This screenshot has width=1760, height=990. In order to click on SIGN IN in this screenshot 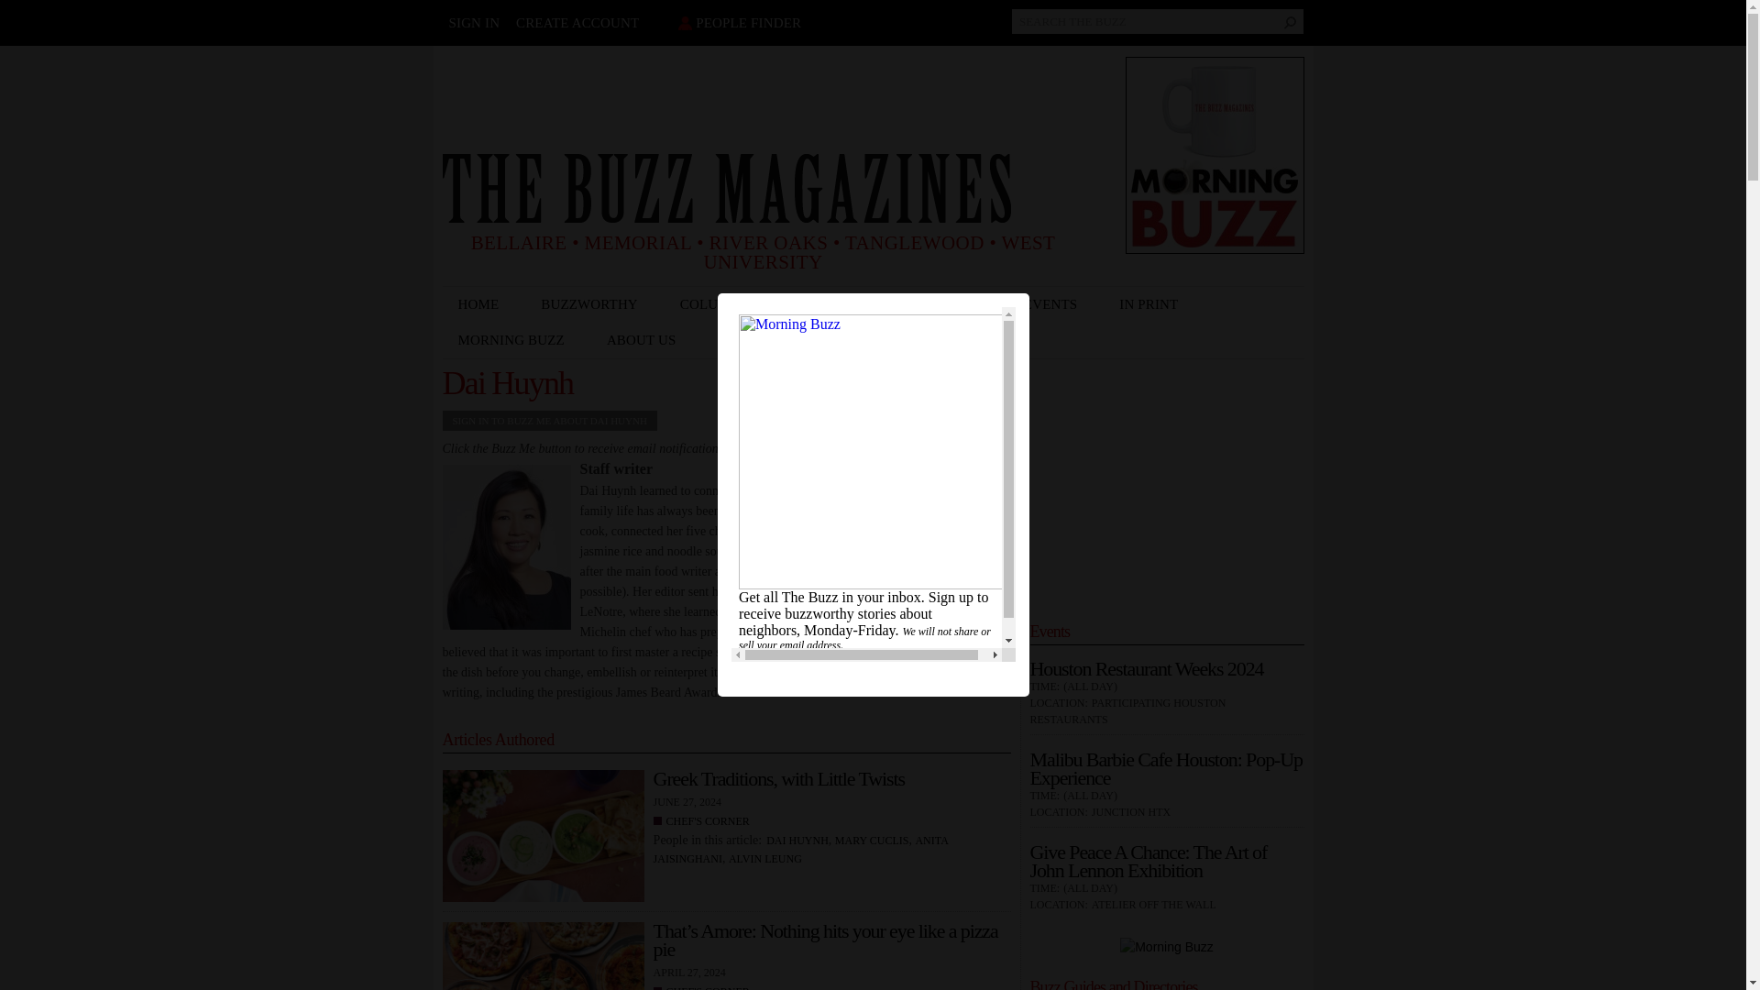, I will do `click(474, 23)`.